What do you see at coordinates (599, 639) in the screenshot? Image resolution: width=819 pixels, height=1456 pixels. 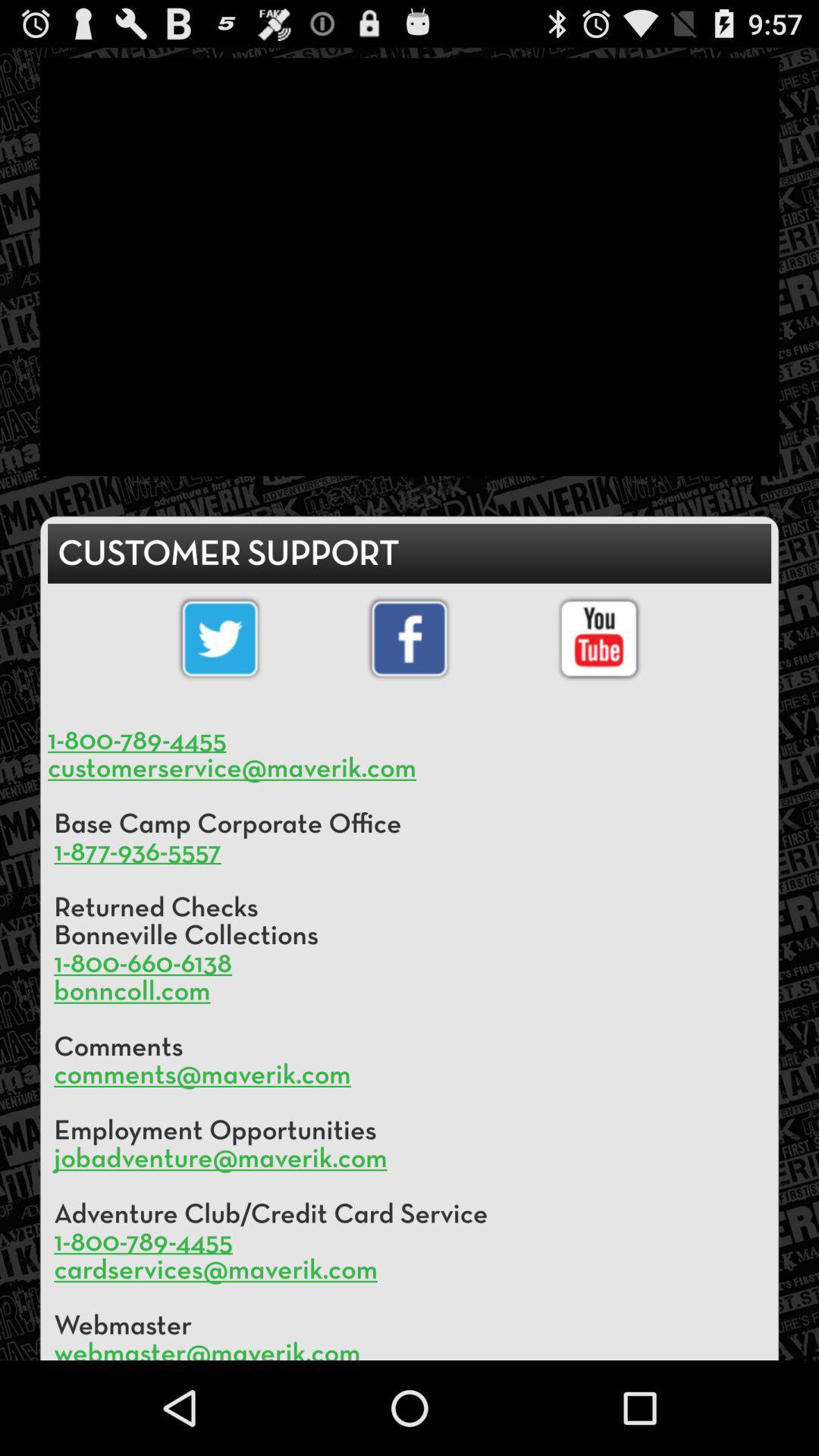 I see `youtube logo` at bounding box center [599, 639].